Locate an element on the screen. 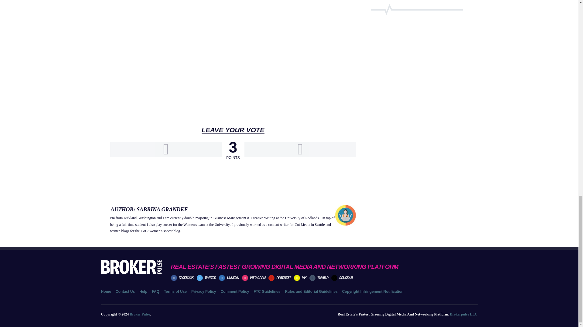 This screenshot has height=327, width=583. Downvote is located at coordinates (300, 149).